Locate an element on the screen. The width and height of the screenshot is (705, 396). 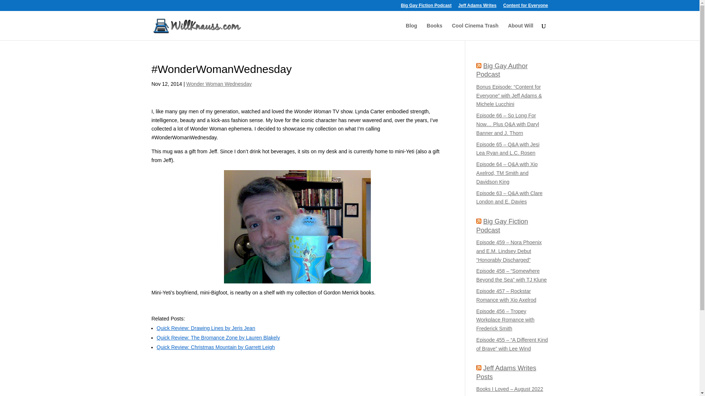
Jeff Adams Writes is located at coordinates (477, 7).